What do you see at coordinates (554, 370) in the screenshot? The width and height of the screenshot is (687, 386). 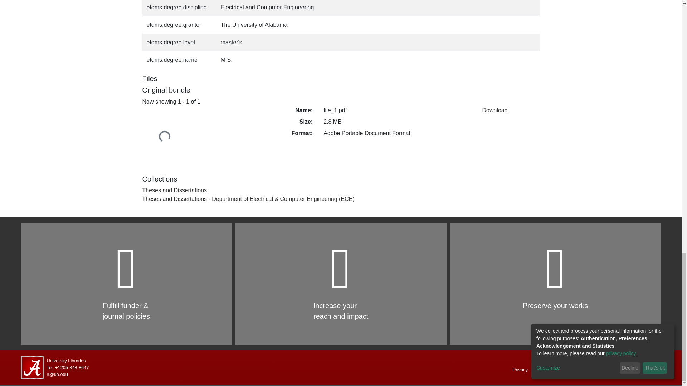 I see `Disclaimer` at bounding box center [554, 370].